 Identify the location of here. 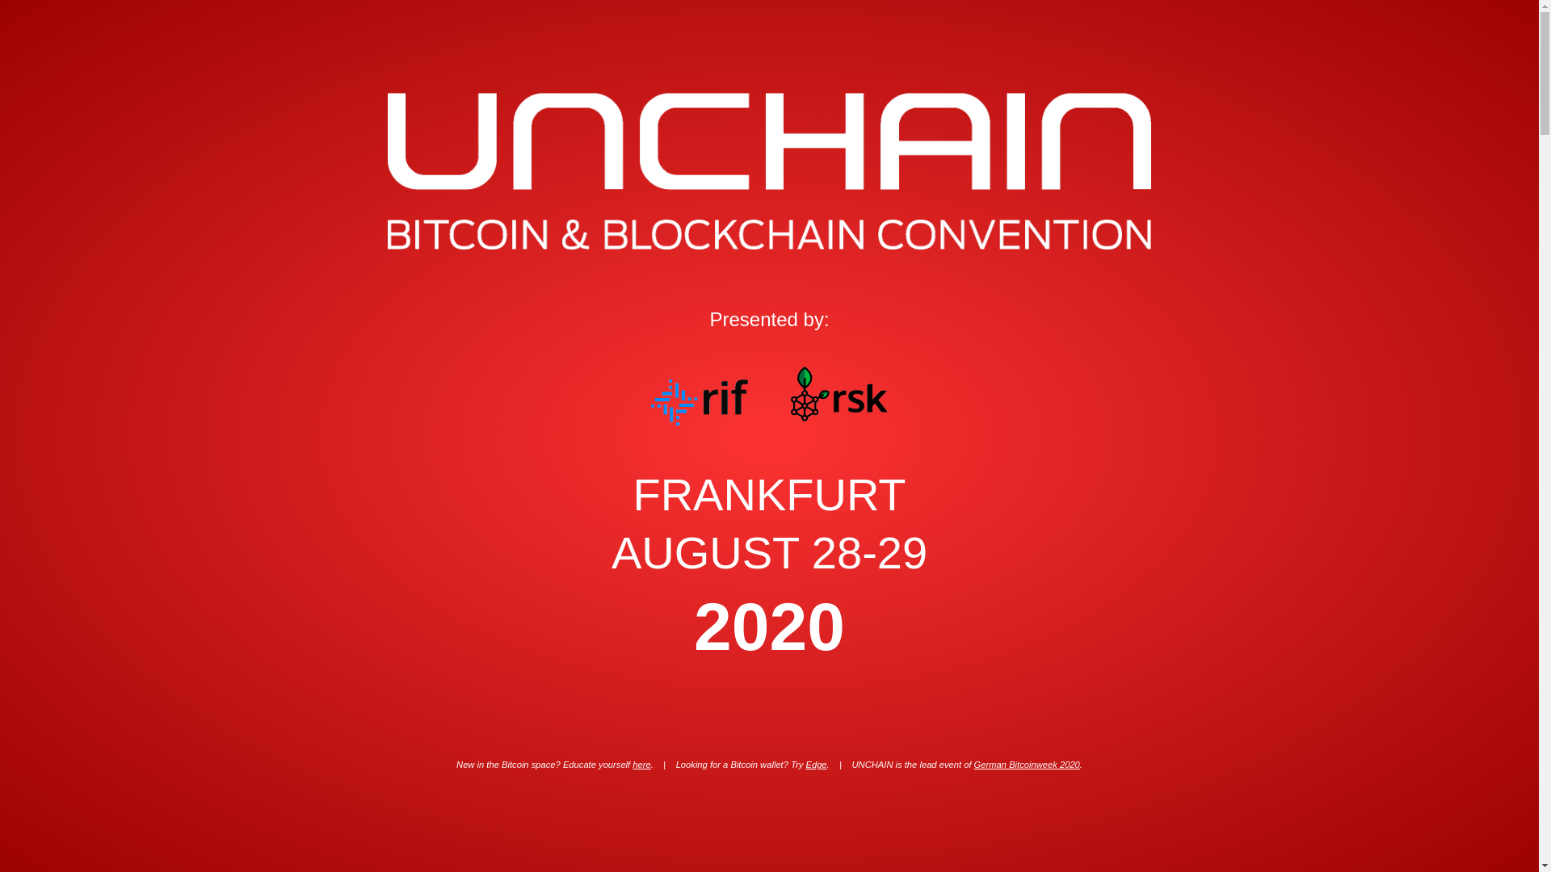
(641, 764).